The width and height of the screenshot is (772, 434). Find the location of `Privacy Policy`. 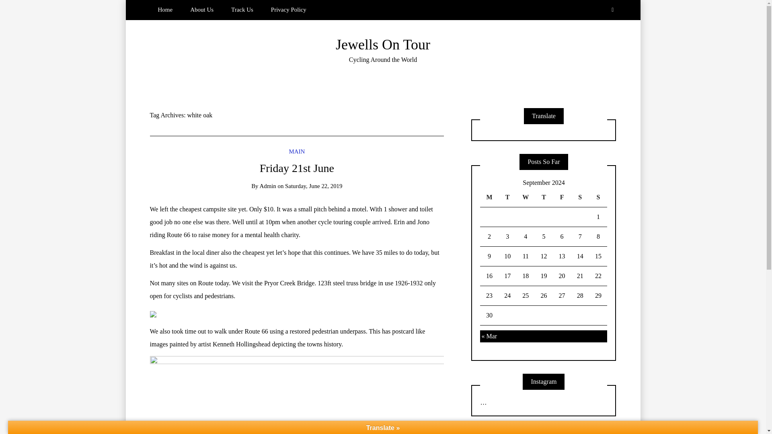

Privacy Policy is located at coordinates (289, 10).